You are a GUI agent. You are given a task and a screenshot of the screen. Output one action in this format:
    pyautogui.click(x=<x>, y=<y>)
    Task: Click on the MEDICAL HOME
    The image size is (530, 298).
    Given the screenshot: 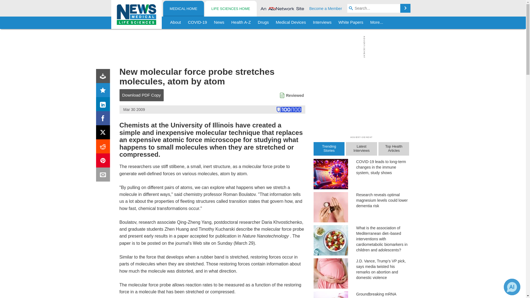 What is the action you would take?
    pyautogui.click(x=184, y=9)
    